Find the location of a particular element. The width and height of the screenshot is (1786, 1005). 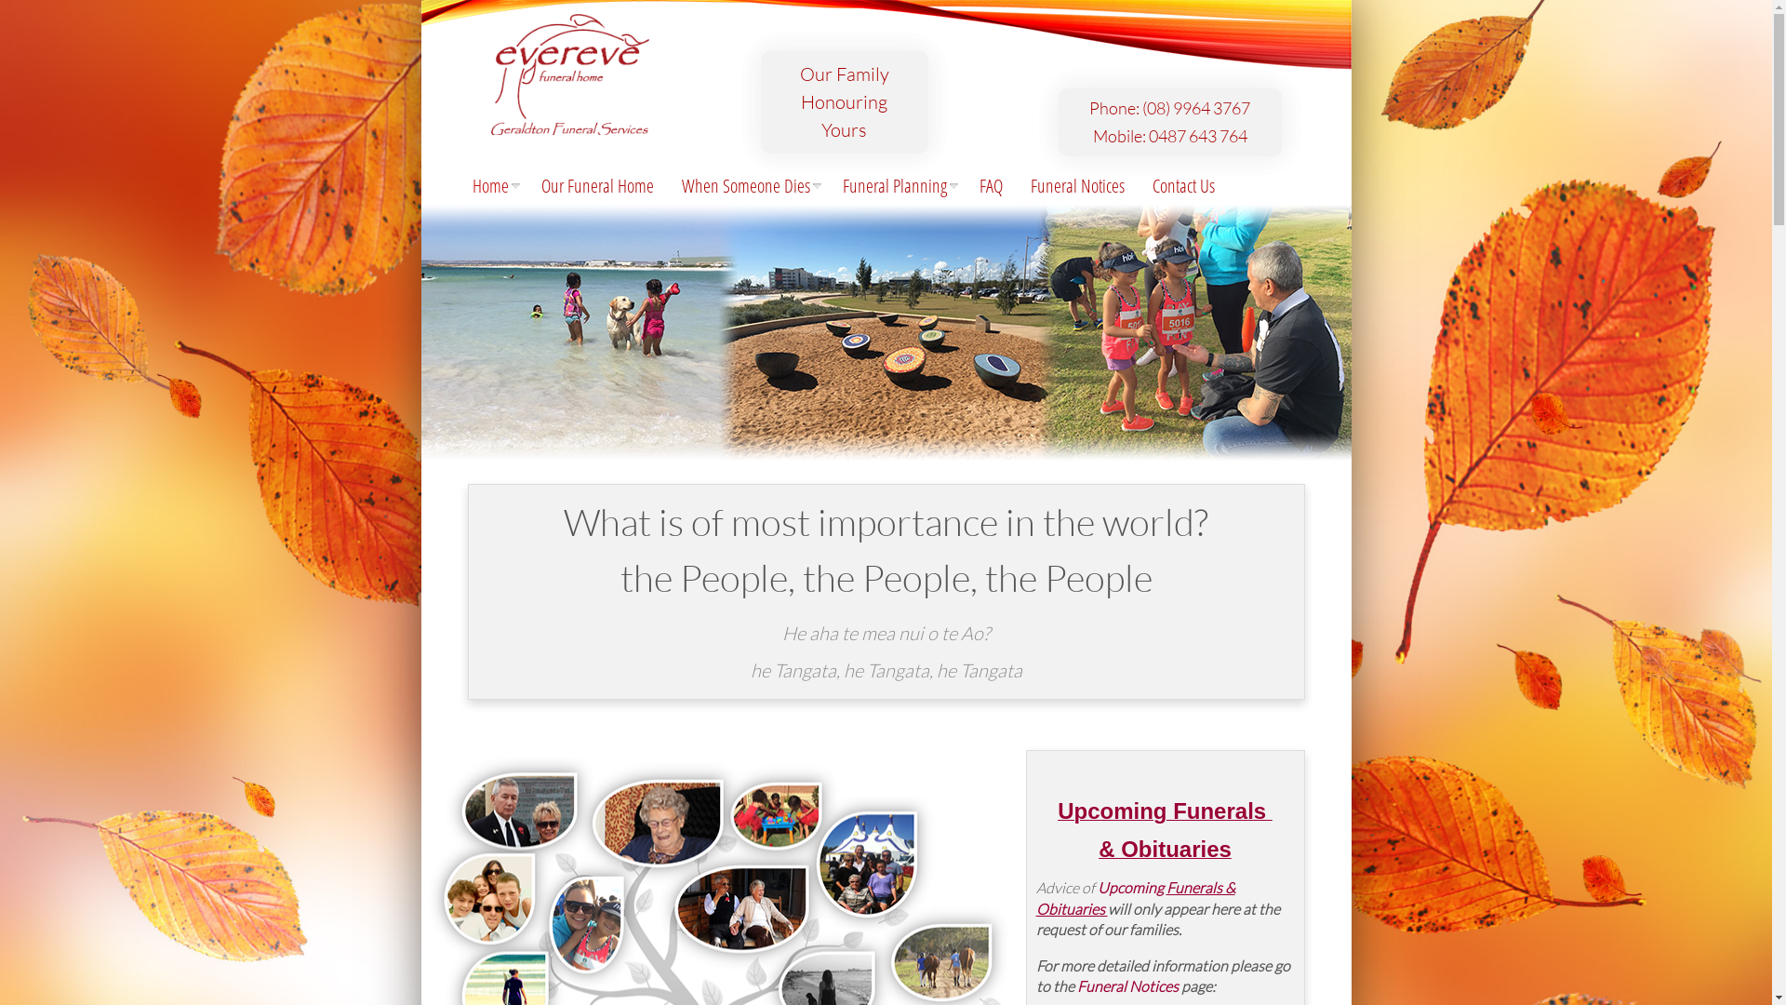

(08) 9964 3767 is located at coordinates (1196, 108).